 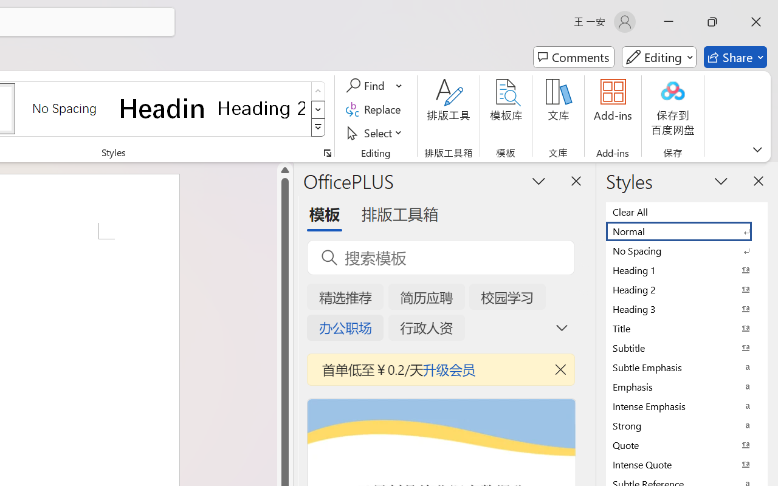 What do you see at coordinates (574, 57) in the screenshot?
I see `Comments` at bounding box center [574, 57].